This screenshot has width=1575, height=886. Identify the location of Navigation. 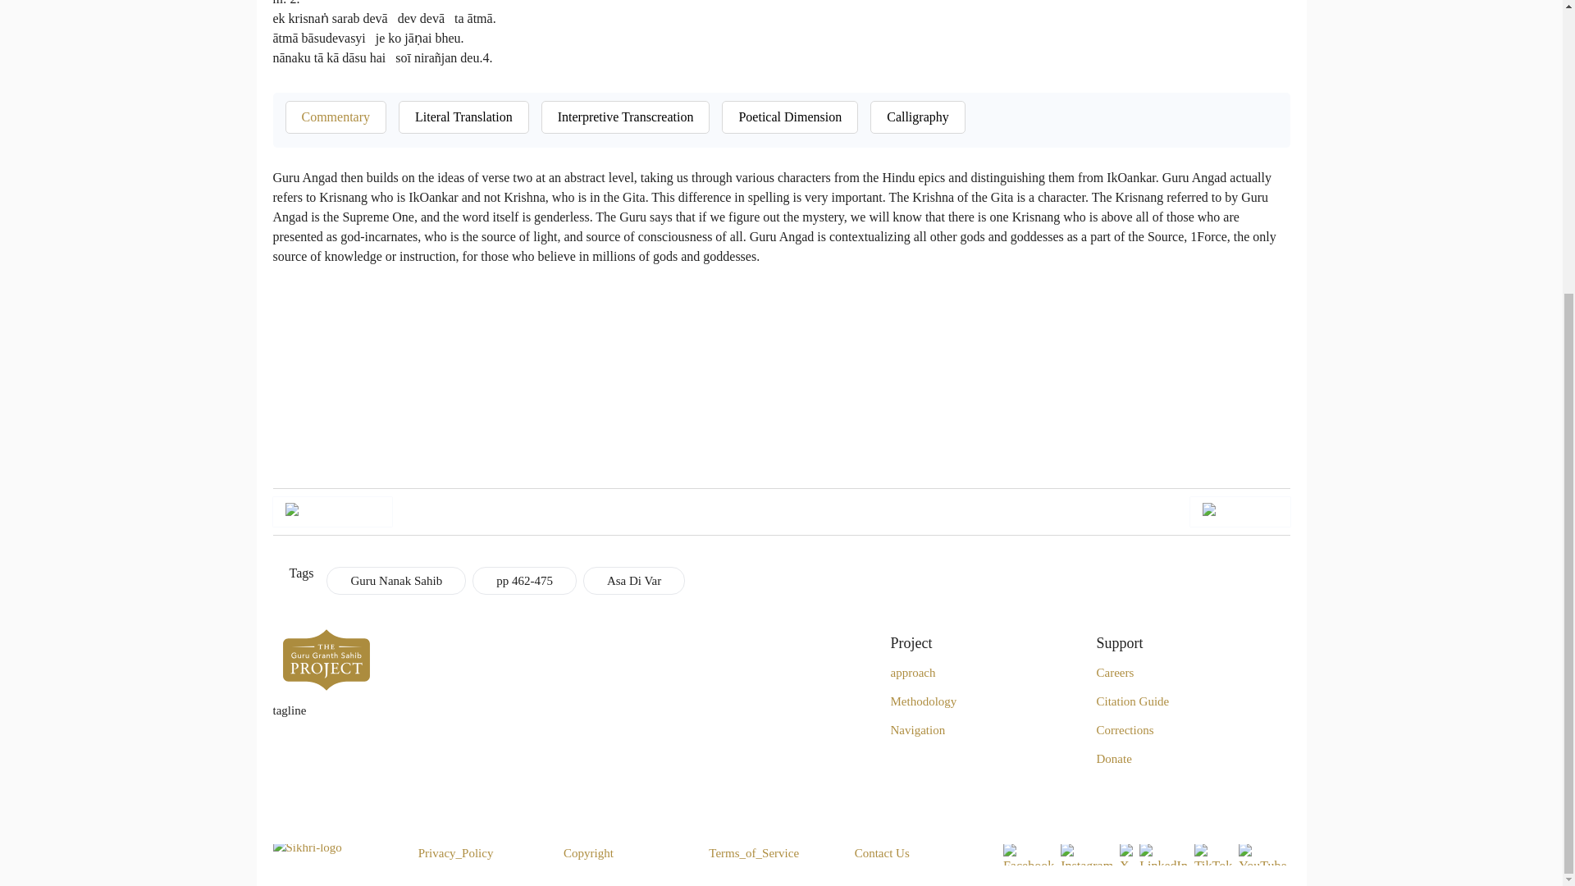
(919, 729).